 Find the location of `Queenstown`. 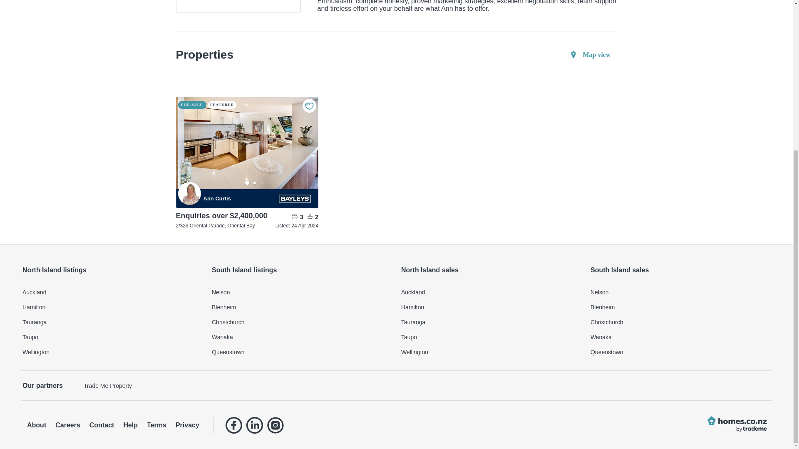

Queenstown is located at coordinates (301, 352).